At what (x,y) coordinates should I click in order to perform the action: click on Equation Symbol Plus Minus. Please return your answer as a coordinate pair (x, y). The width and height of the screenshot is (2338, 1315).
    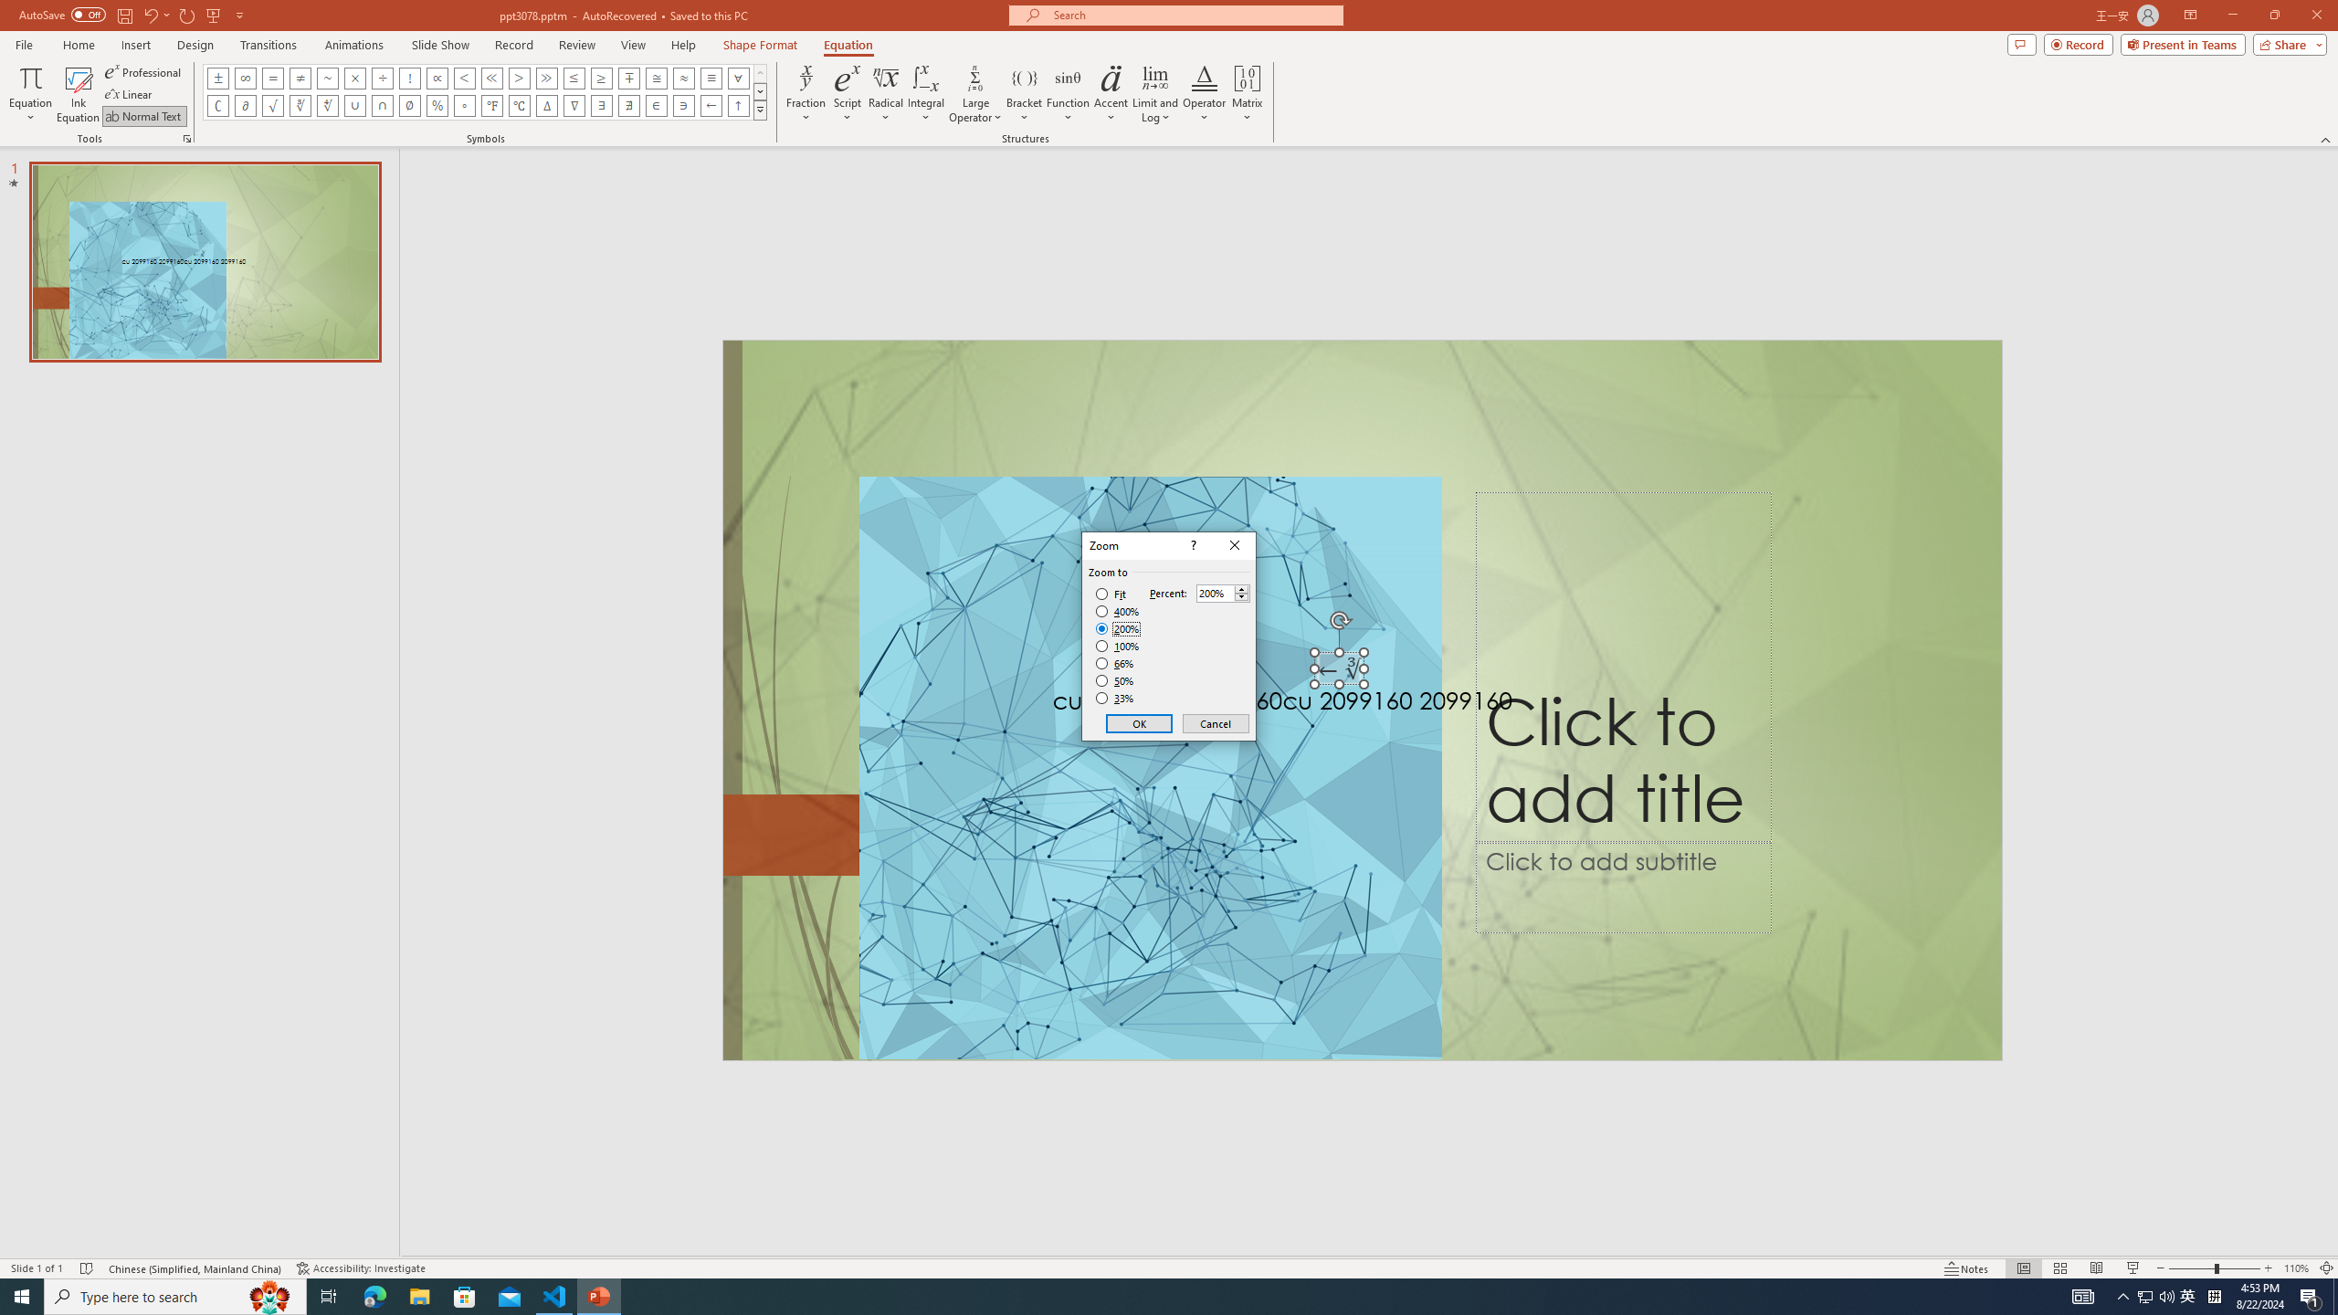
    Looking at the image, I should click on (218, 78).